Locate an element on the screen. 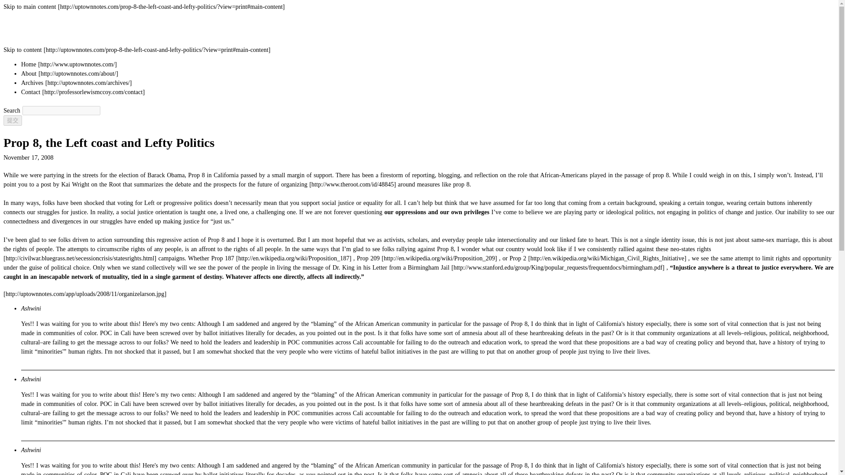  Prop 187 is located at coordinates (282, 258).